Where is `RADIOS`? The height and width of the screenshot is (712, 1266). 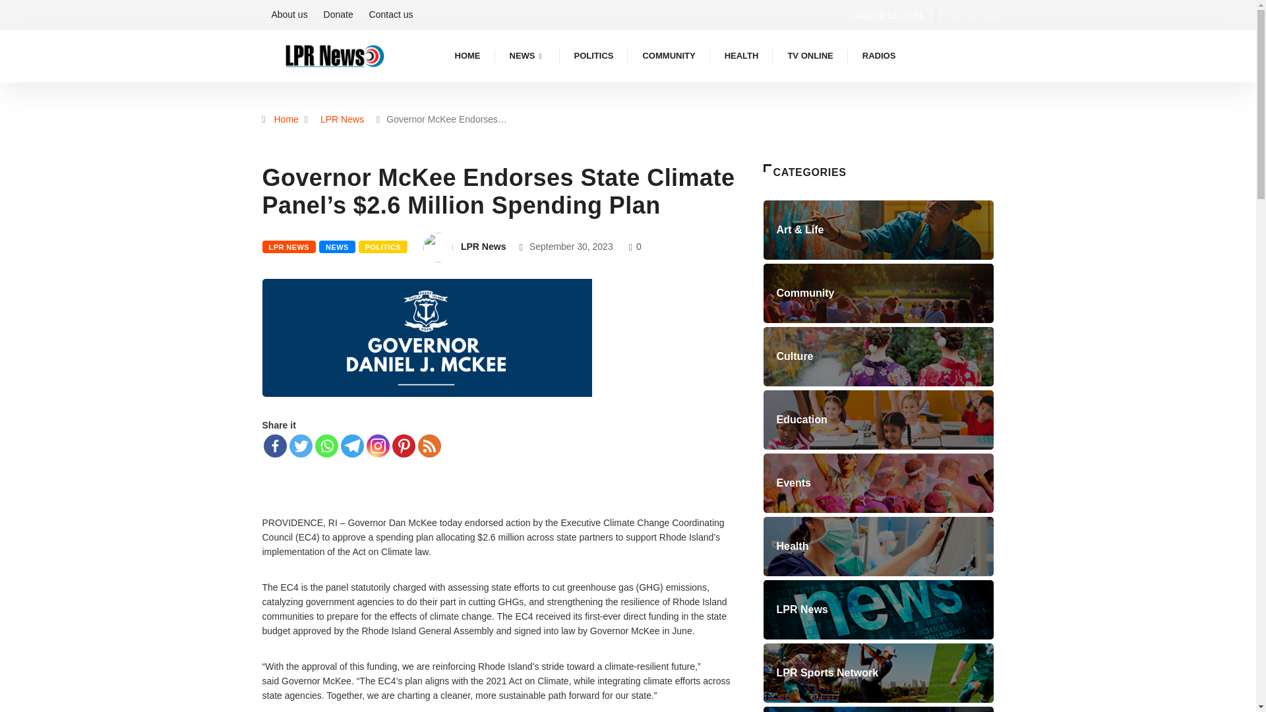
RADIOS is located at coordinates (879, 56).